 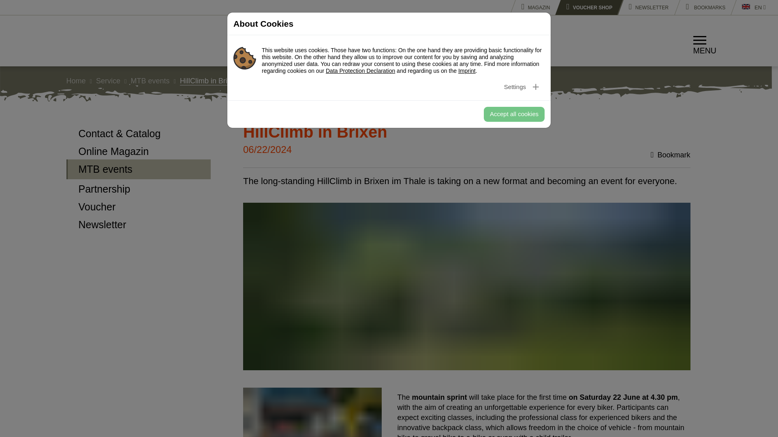 I want to click on Newsletter, so click(x=139, y=223).